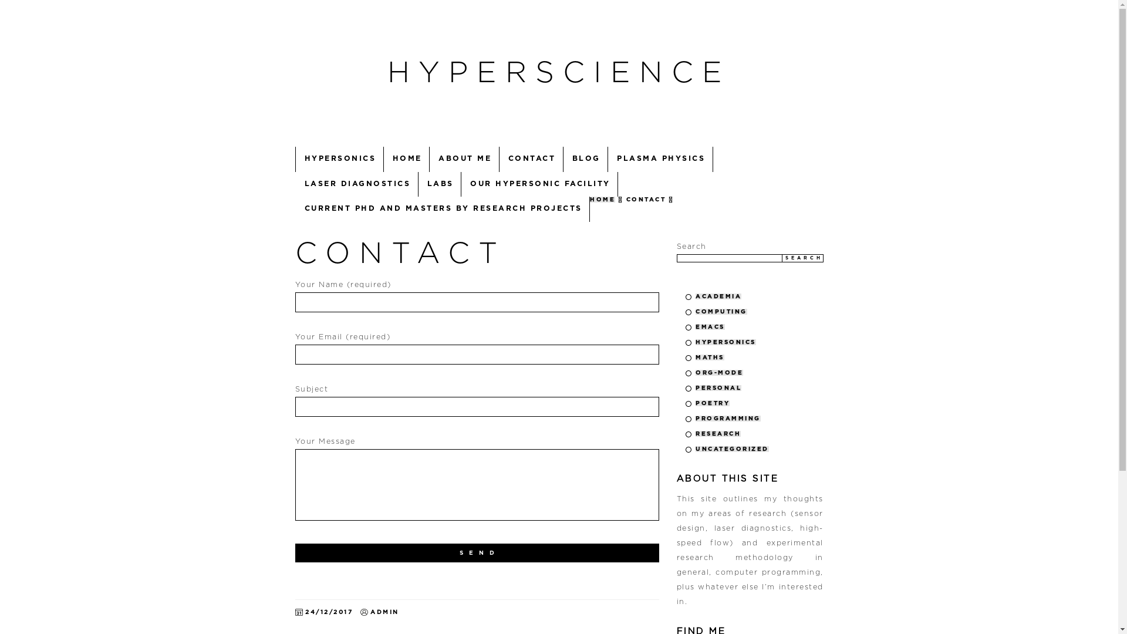  What do you see at coordinates (465, 160) in the screenshot?
I see `ABOUT ME` at bounding box center [465, 160].